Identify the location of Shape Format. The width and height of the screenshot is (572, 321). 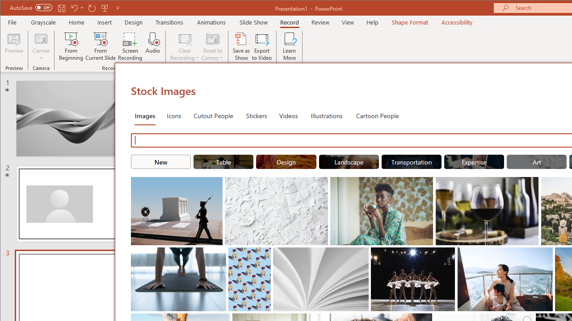
(409, 22).